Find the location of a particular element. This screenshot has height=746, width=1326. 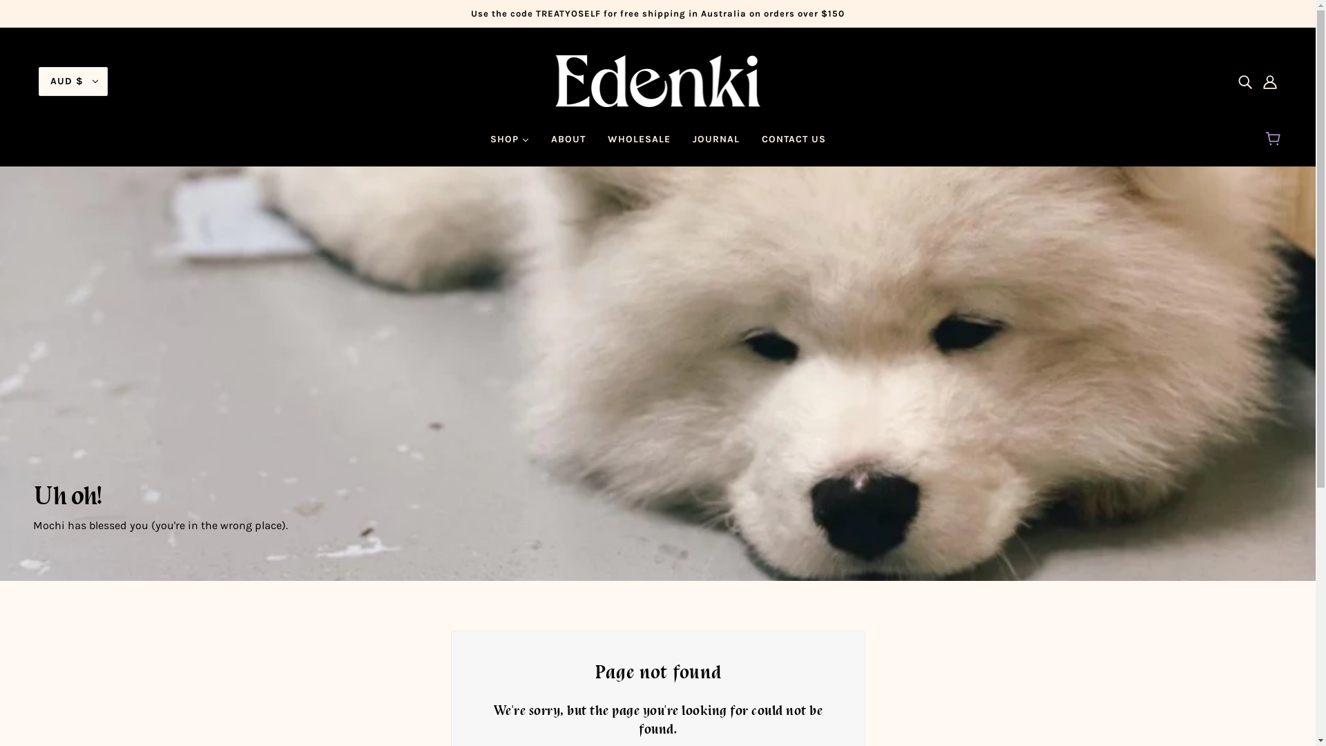

SHOP is located at coordinates (510, 145).